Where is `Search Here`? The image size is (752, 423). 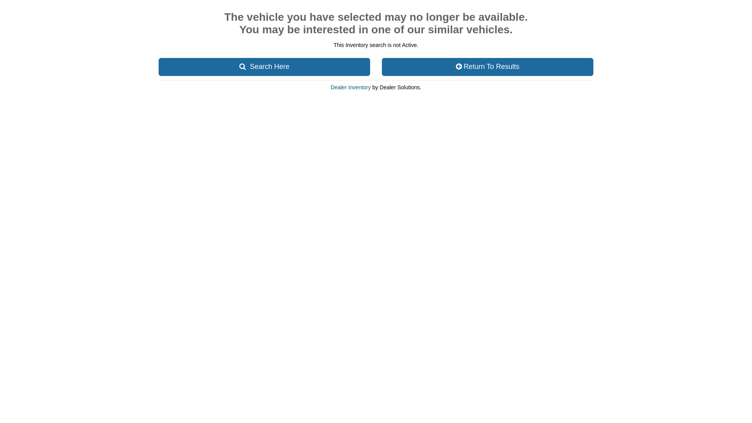
Search Here is located at coordinates (264, 67).